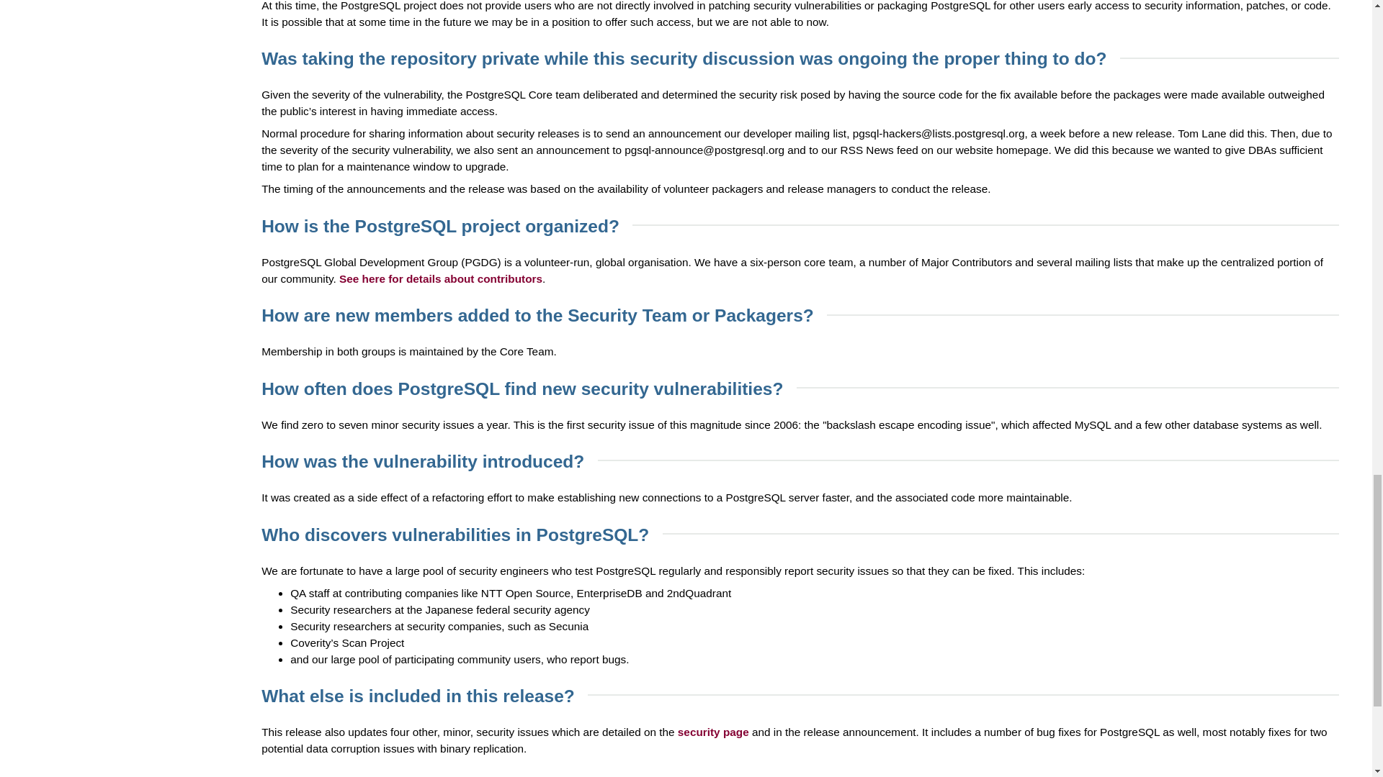 Image resolution: width=1383 pixels, height=777 pixels. Describe the element at coordinates (440, 279) in the screenshot. I see `See here for details about contributors` at that location.